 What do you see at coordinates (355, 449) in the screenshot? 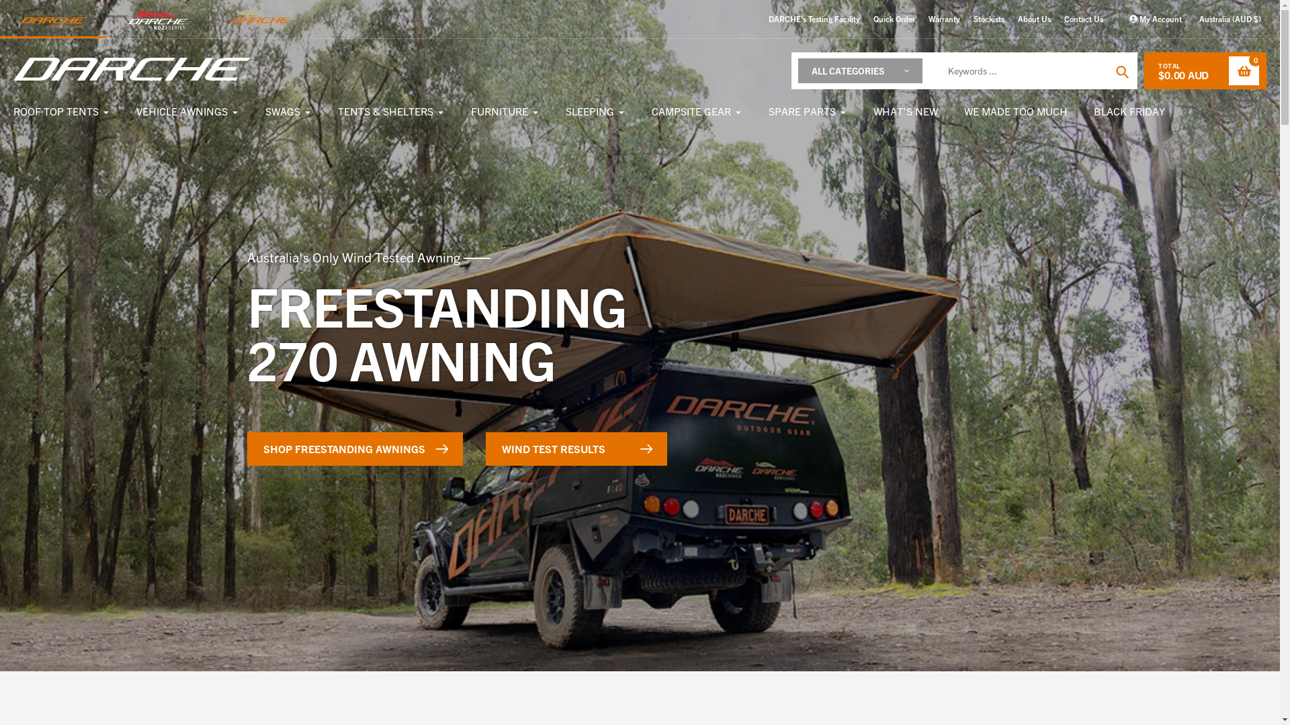
I see `SHOP FREESTANDING AWNINGS` at bounding box center [355, 449].